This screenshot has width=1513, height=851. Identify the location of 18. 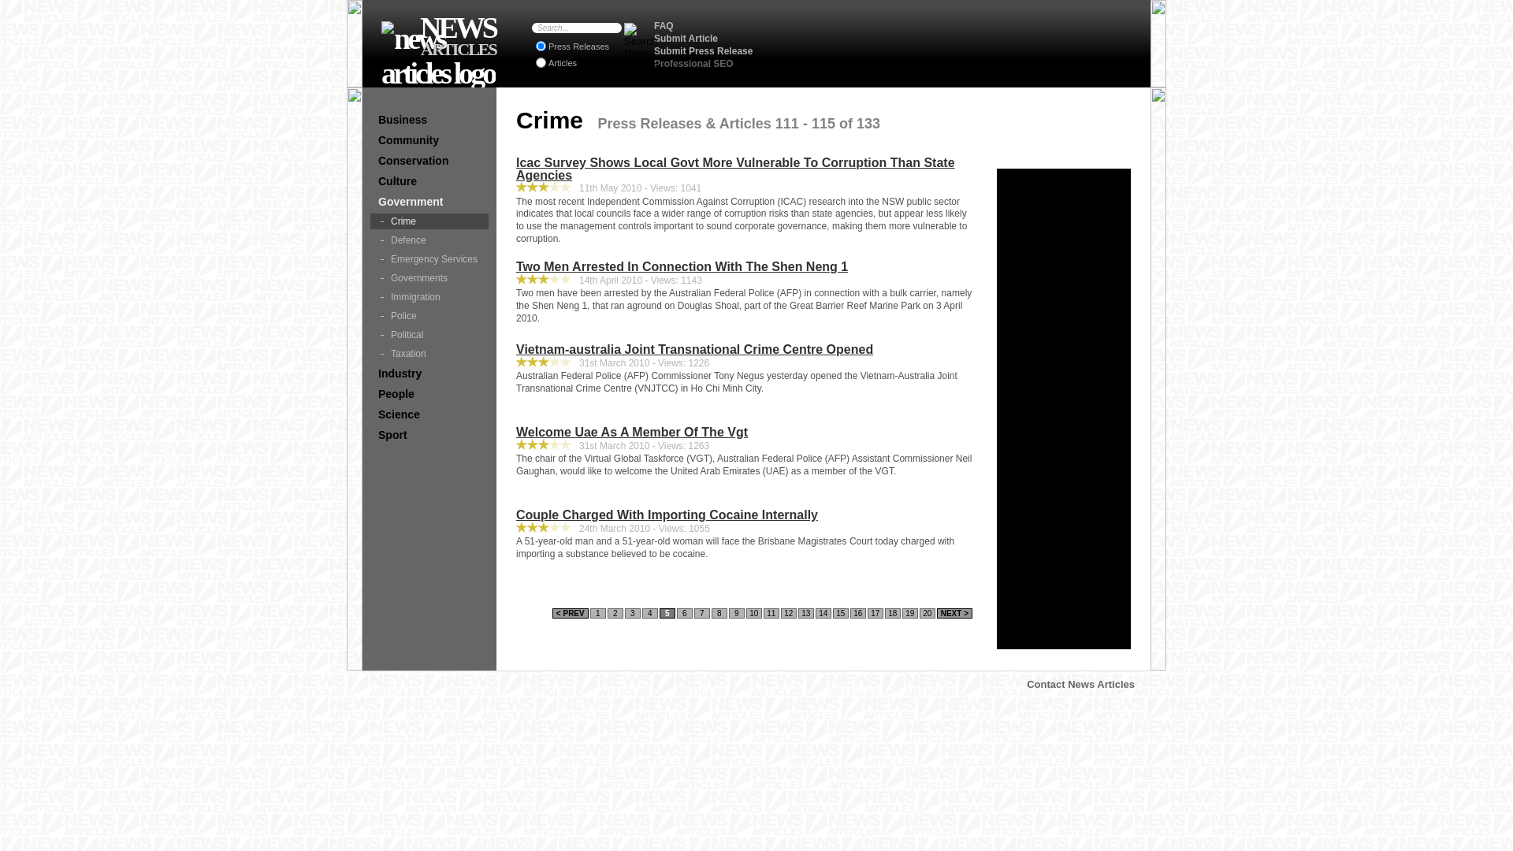
(893, 613).